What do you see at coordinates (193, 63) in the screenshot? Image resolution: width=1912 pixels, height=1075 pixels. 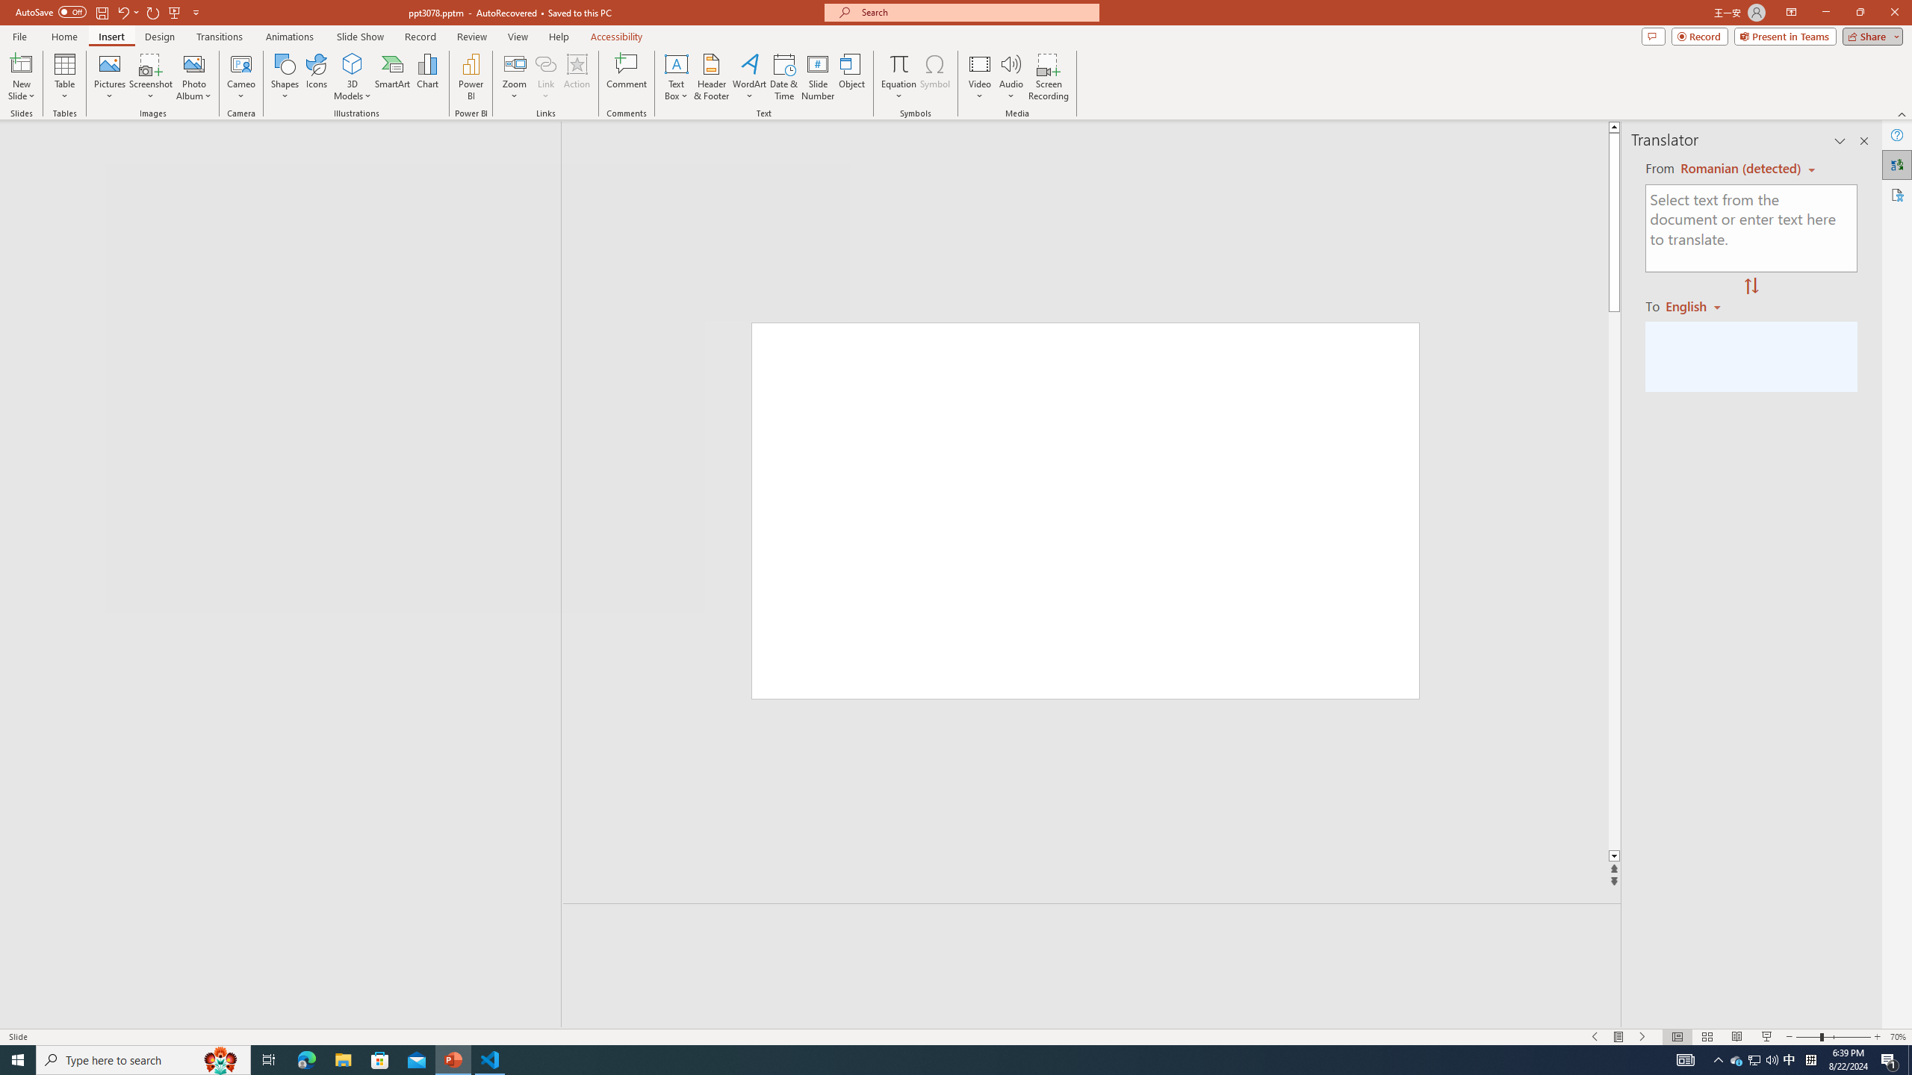 I see `New Photo Album...` at bounding box center [193, 63].